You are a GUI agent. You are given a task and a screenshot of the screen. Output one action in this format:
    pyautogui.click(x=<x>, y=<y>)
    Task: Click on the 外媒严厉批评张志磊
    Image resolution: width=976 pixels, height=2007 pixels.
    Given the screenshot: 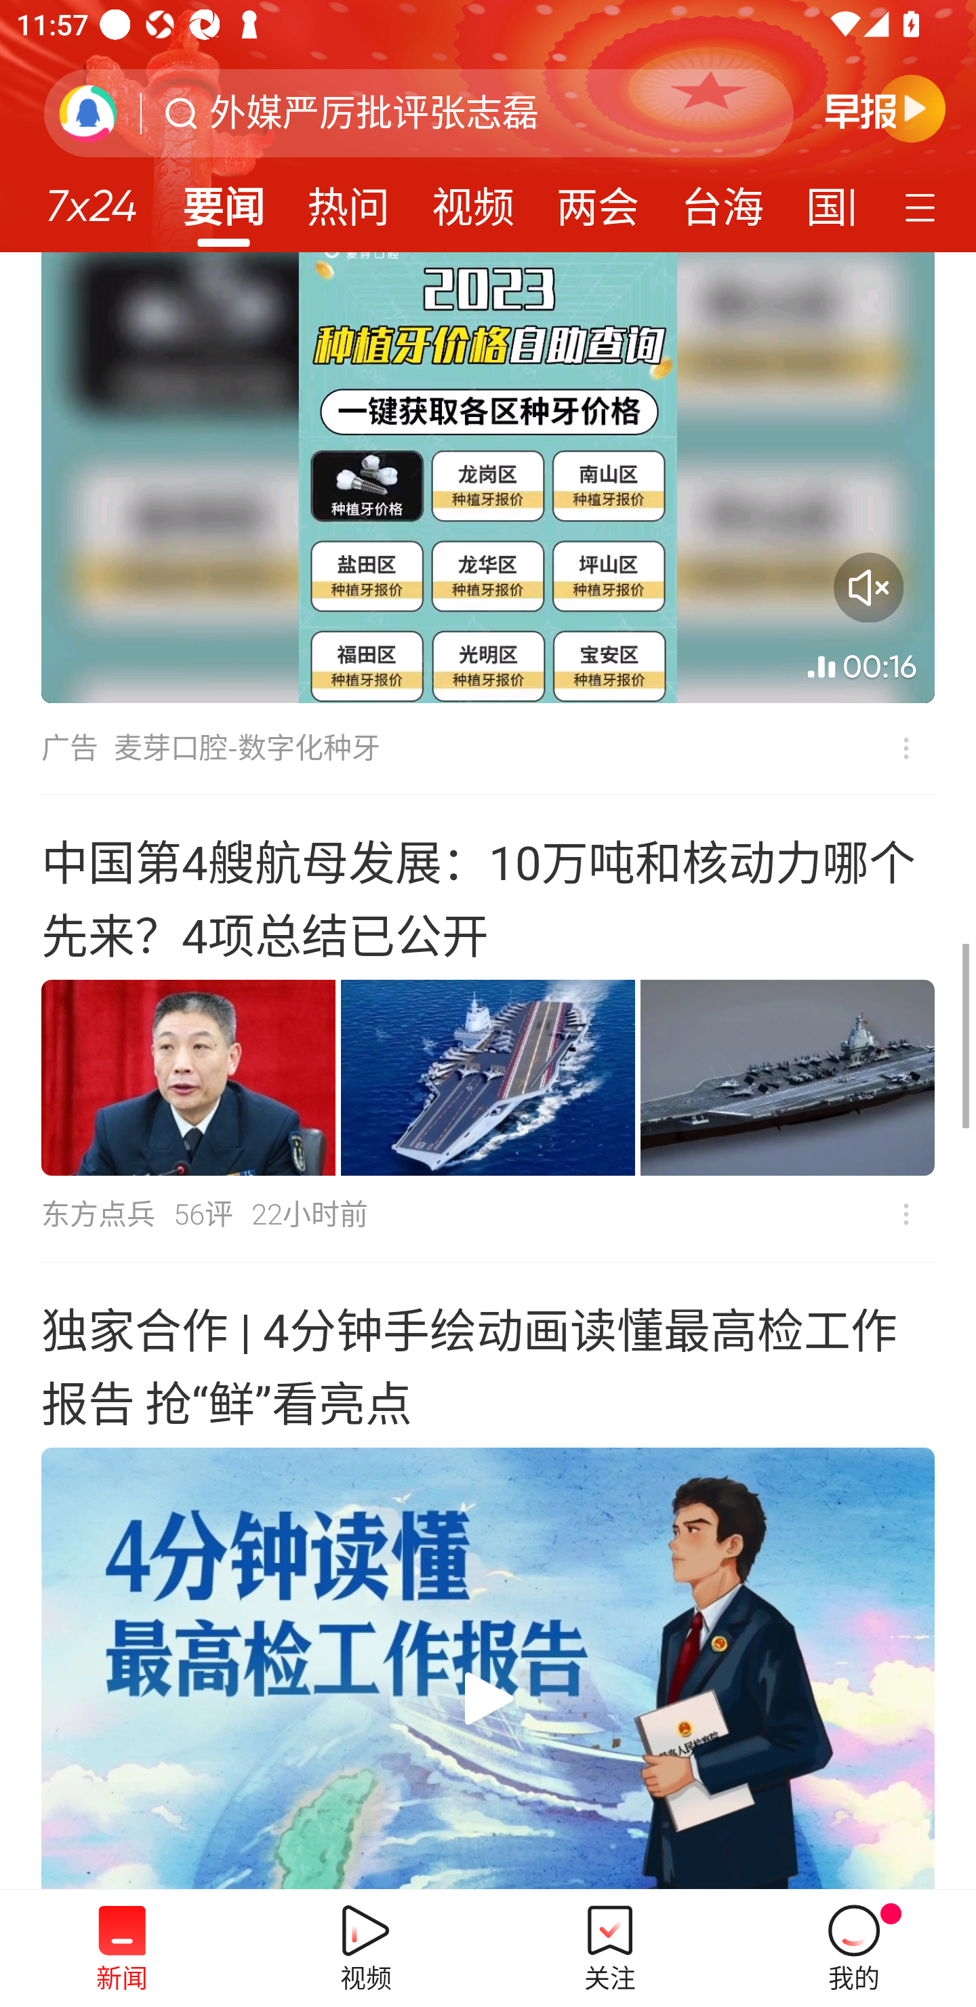 What is the action you would take?
    pyautogui.click(x=374, y=113)
    